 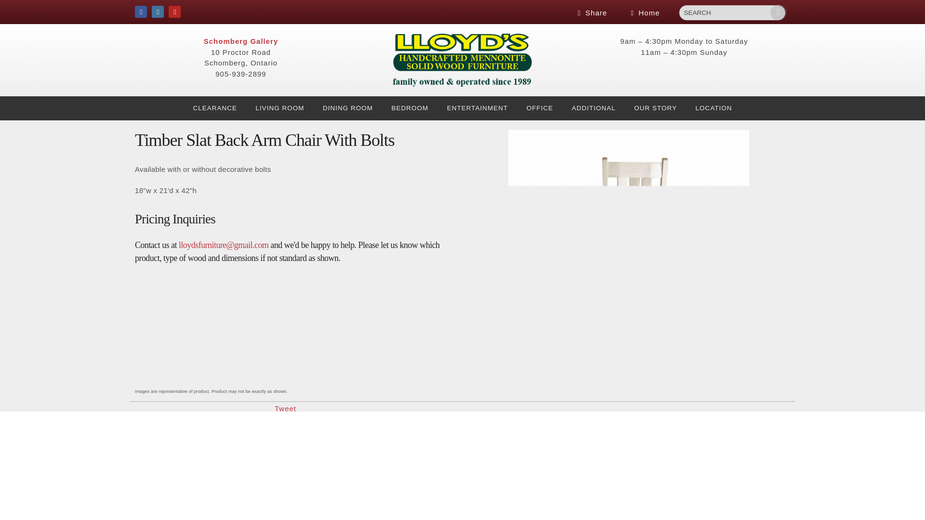 I want to click on BEDROOM, so click(x=410, y=108).